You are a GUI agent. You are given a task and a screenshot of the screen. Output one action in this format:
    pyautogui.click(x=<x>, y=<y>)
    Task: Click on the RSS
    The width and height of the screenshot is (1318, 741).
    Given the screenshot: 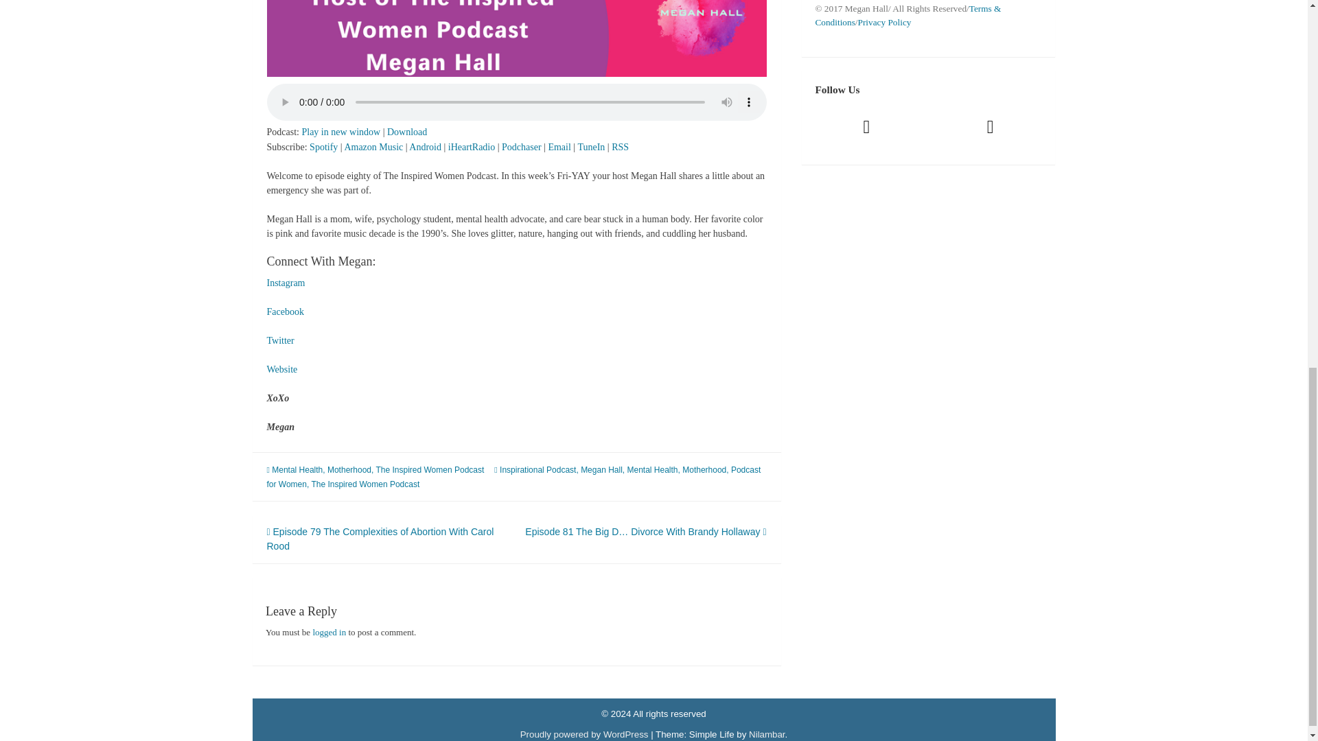 What is the action you would take?
    pyautogui.click(x=619, y=147)
    